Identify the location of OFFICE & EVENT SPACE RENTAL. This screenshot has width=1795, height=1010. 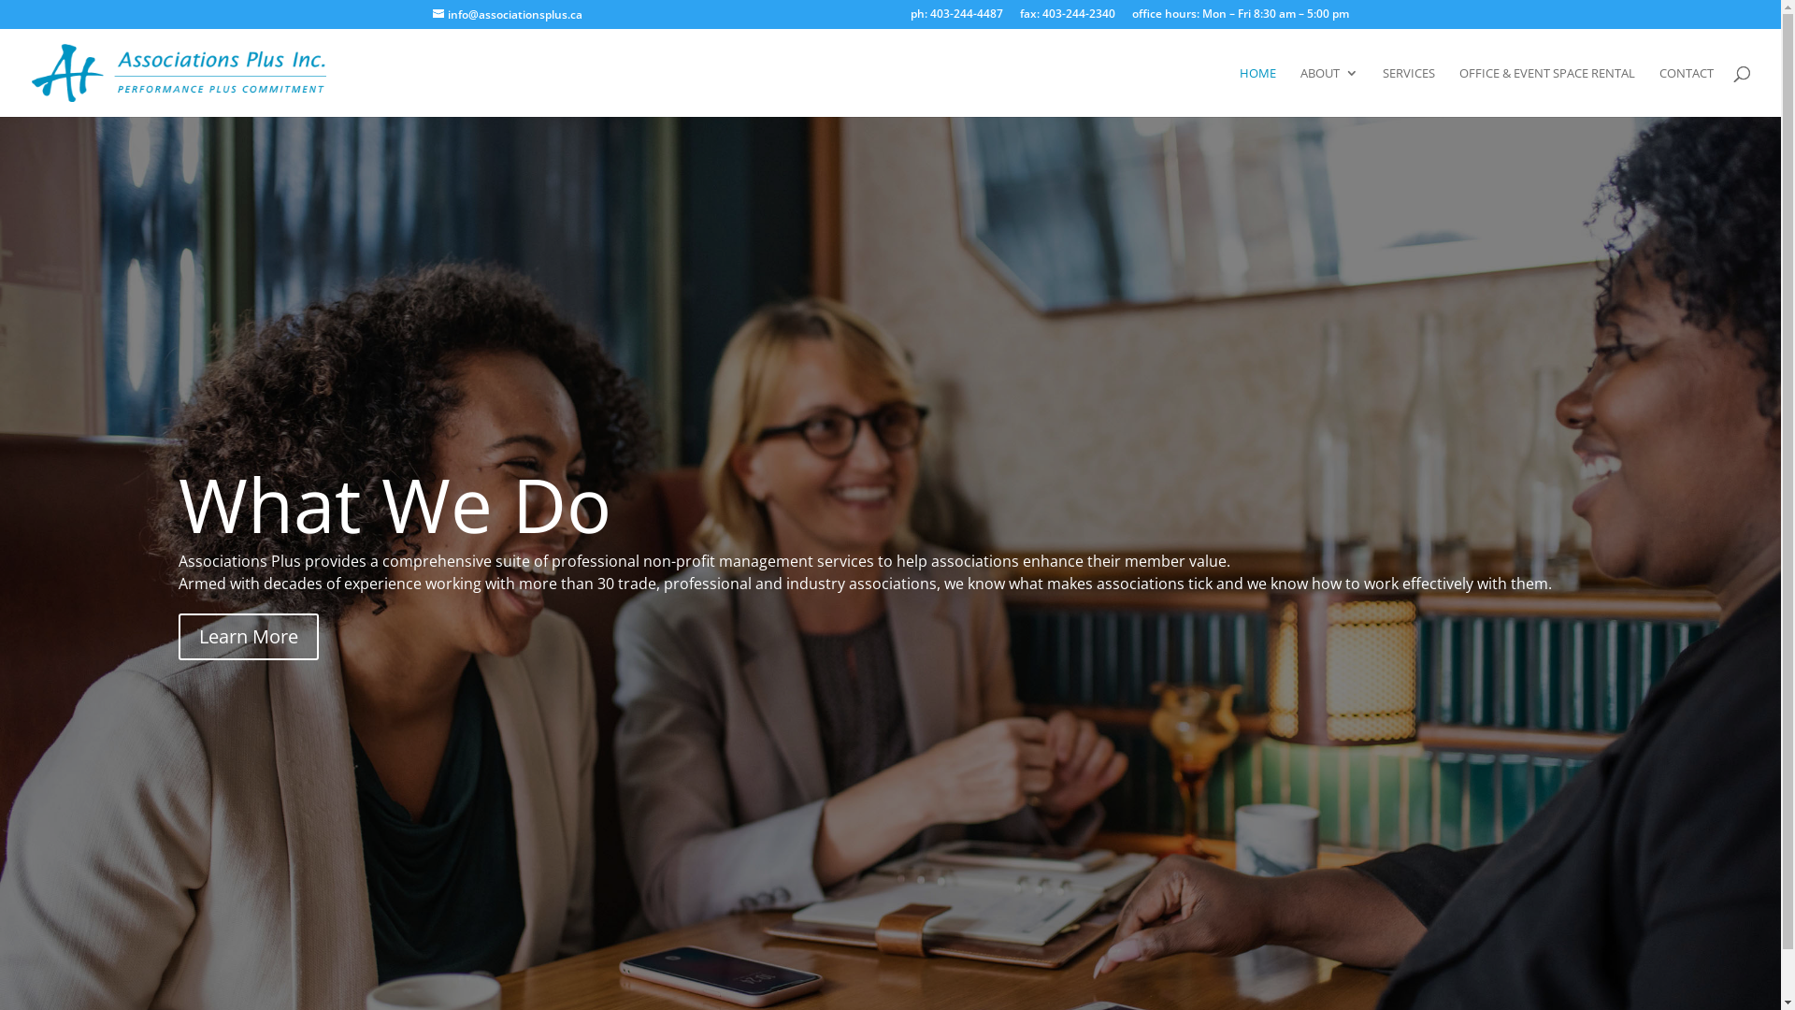
(1547, 92).